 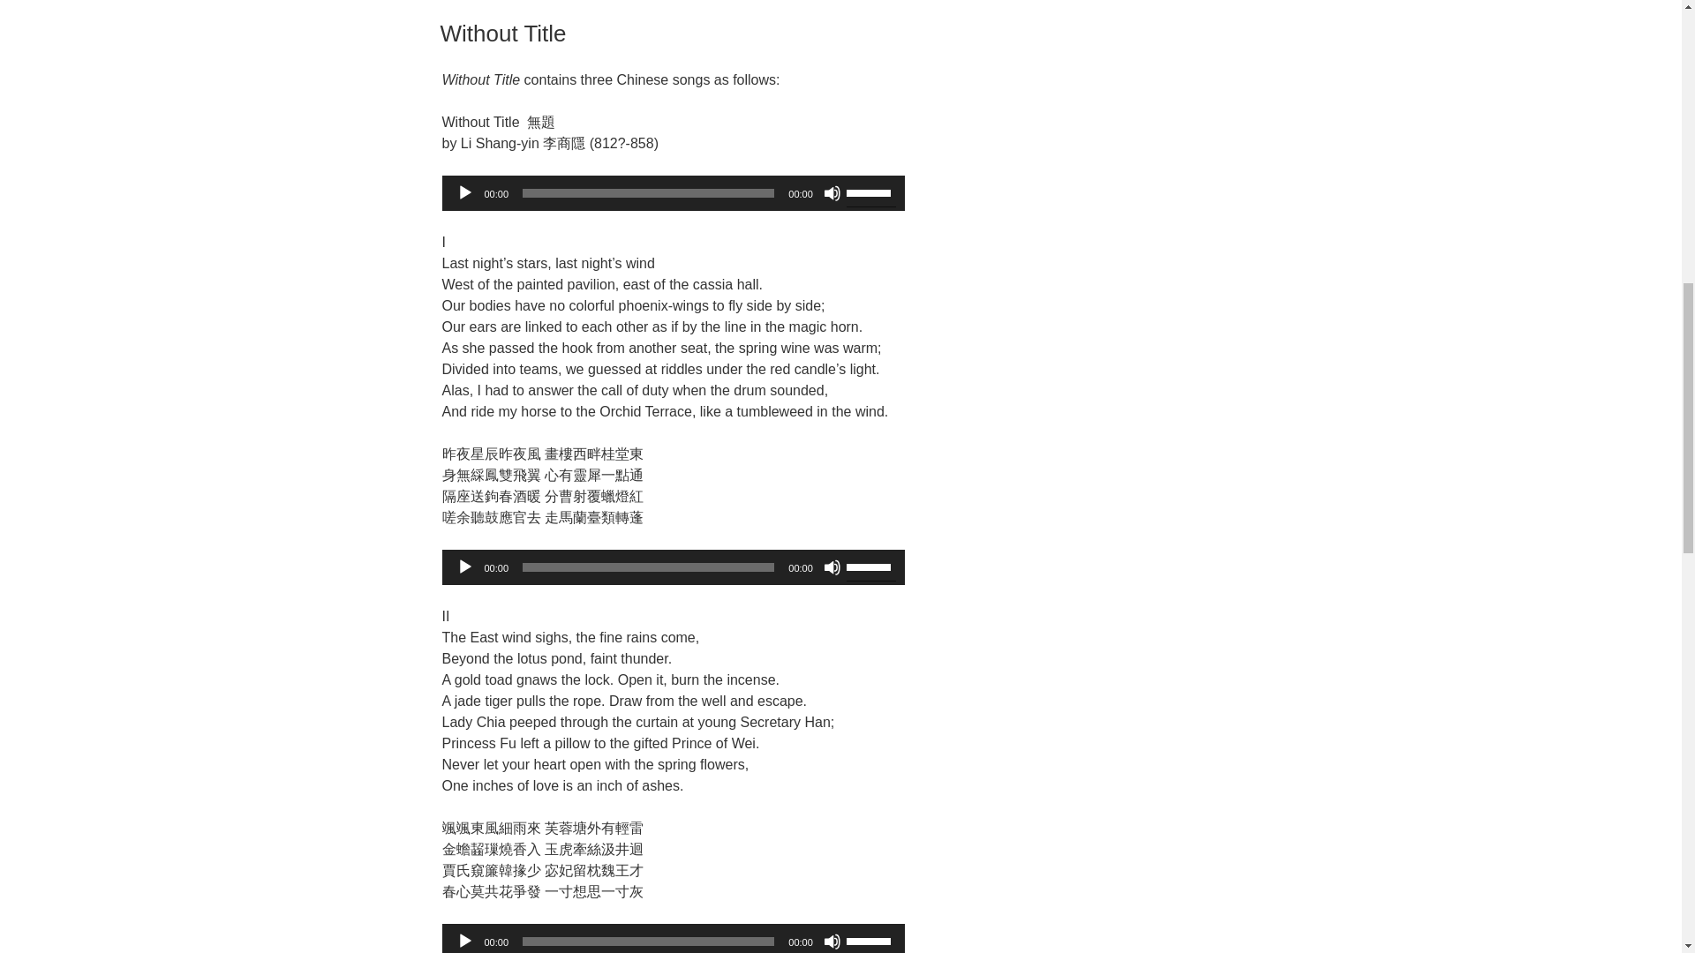 What do you see at coordinates (832, 567) in the screenshot?
I see `Mute` at bounding box center [832, 567].